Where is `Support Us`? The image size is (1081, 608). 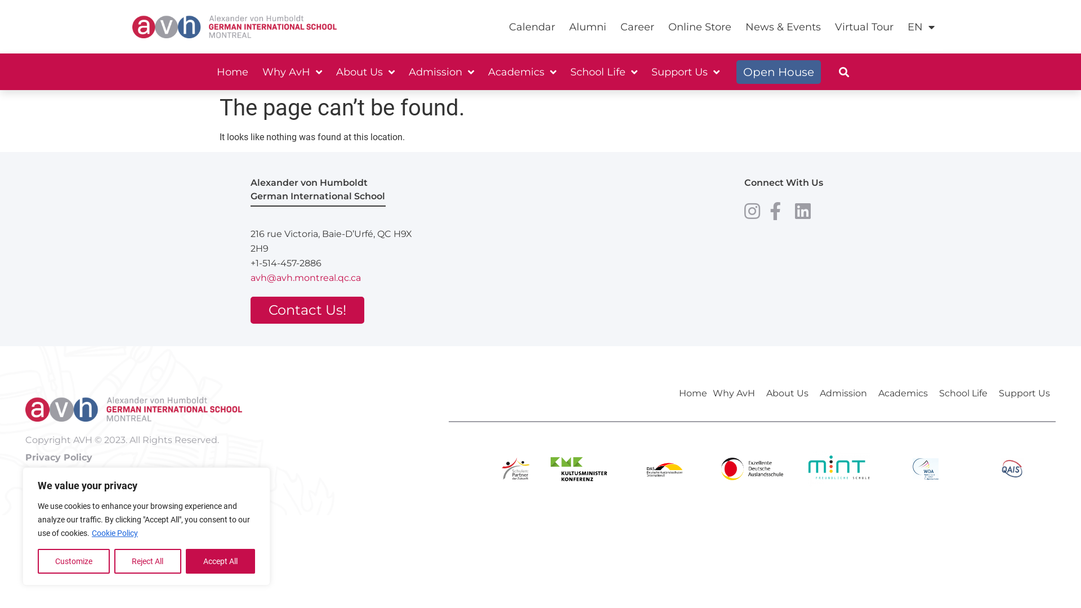
Support Us is located at coordinates (1027, 394).